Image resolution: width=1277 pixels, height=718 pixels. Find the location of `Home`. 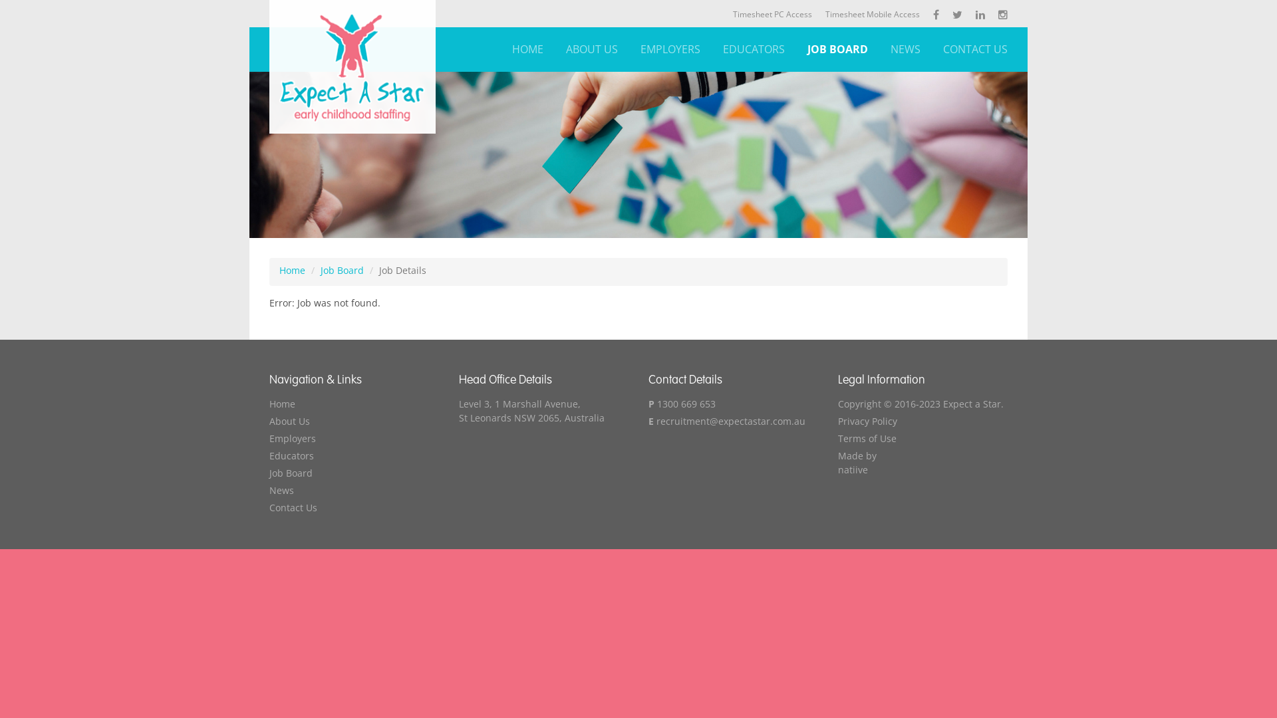

Home is located at coordinates (354, 404).